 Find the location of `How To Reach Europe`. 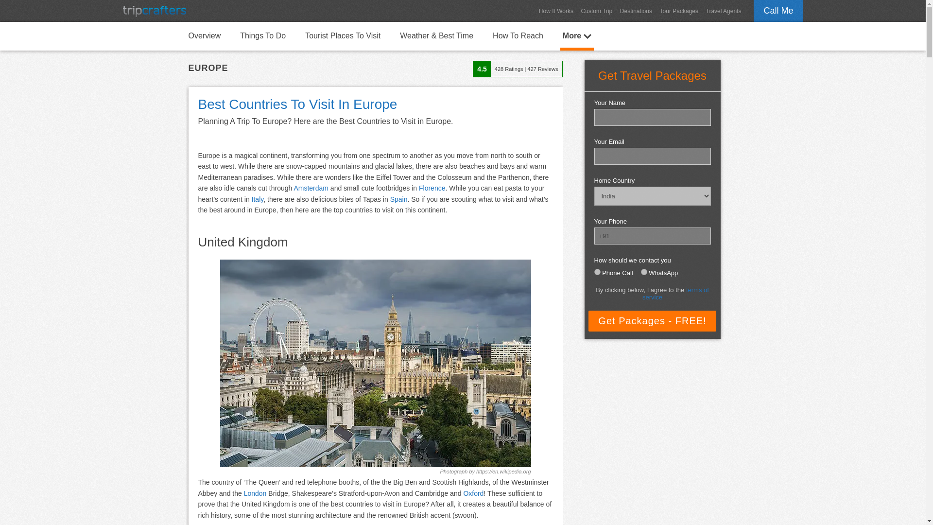

How To Reach Europe is located at coordinates (518, 35).